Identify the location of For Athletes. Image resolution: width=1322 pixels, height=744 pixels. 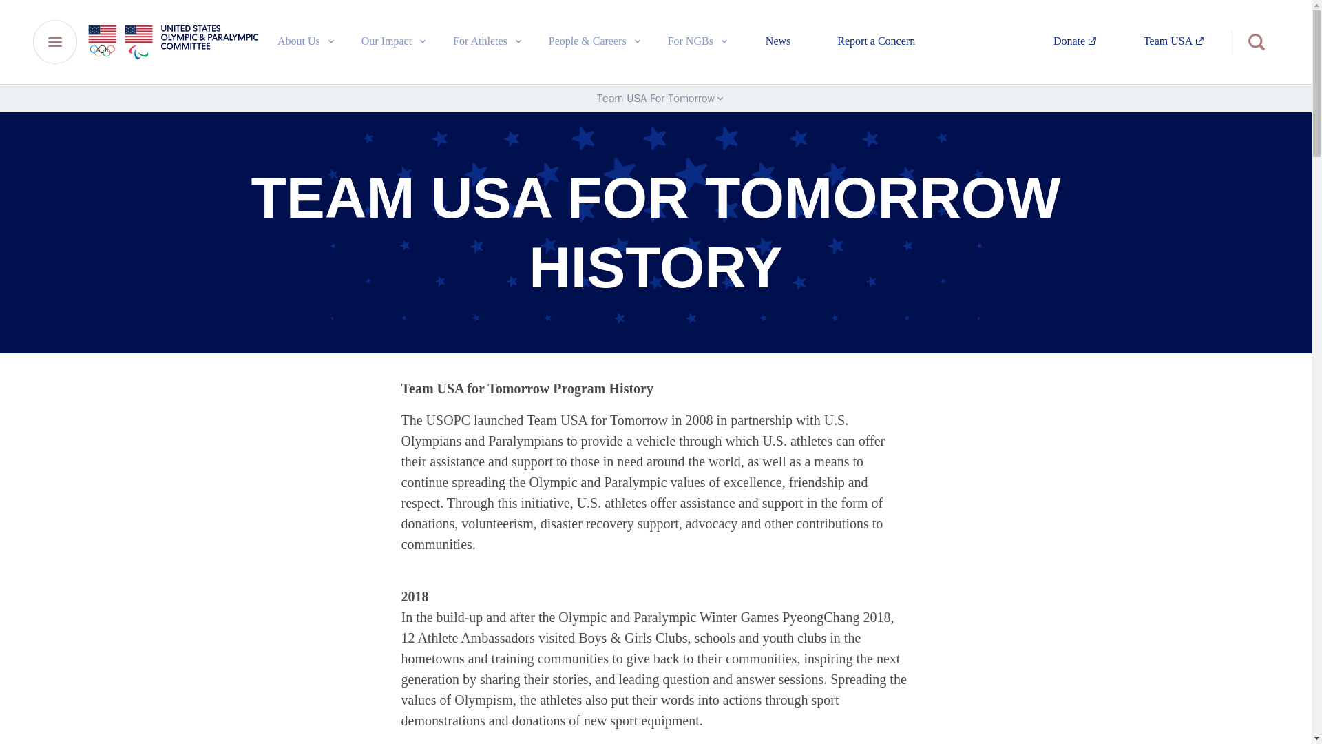
(778, 41).